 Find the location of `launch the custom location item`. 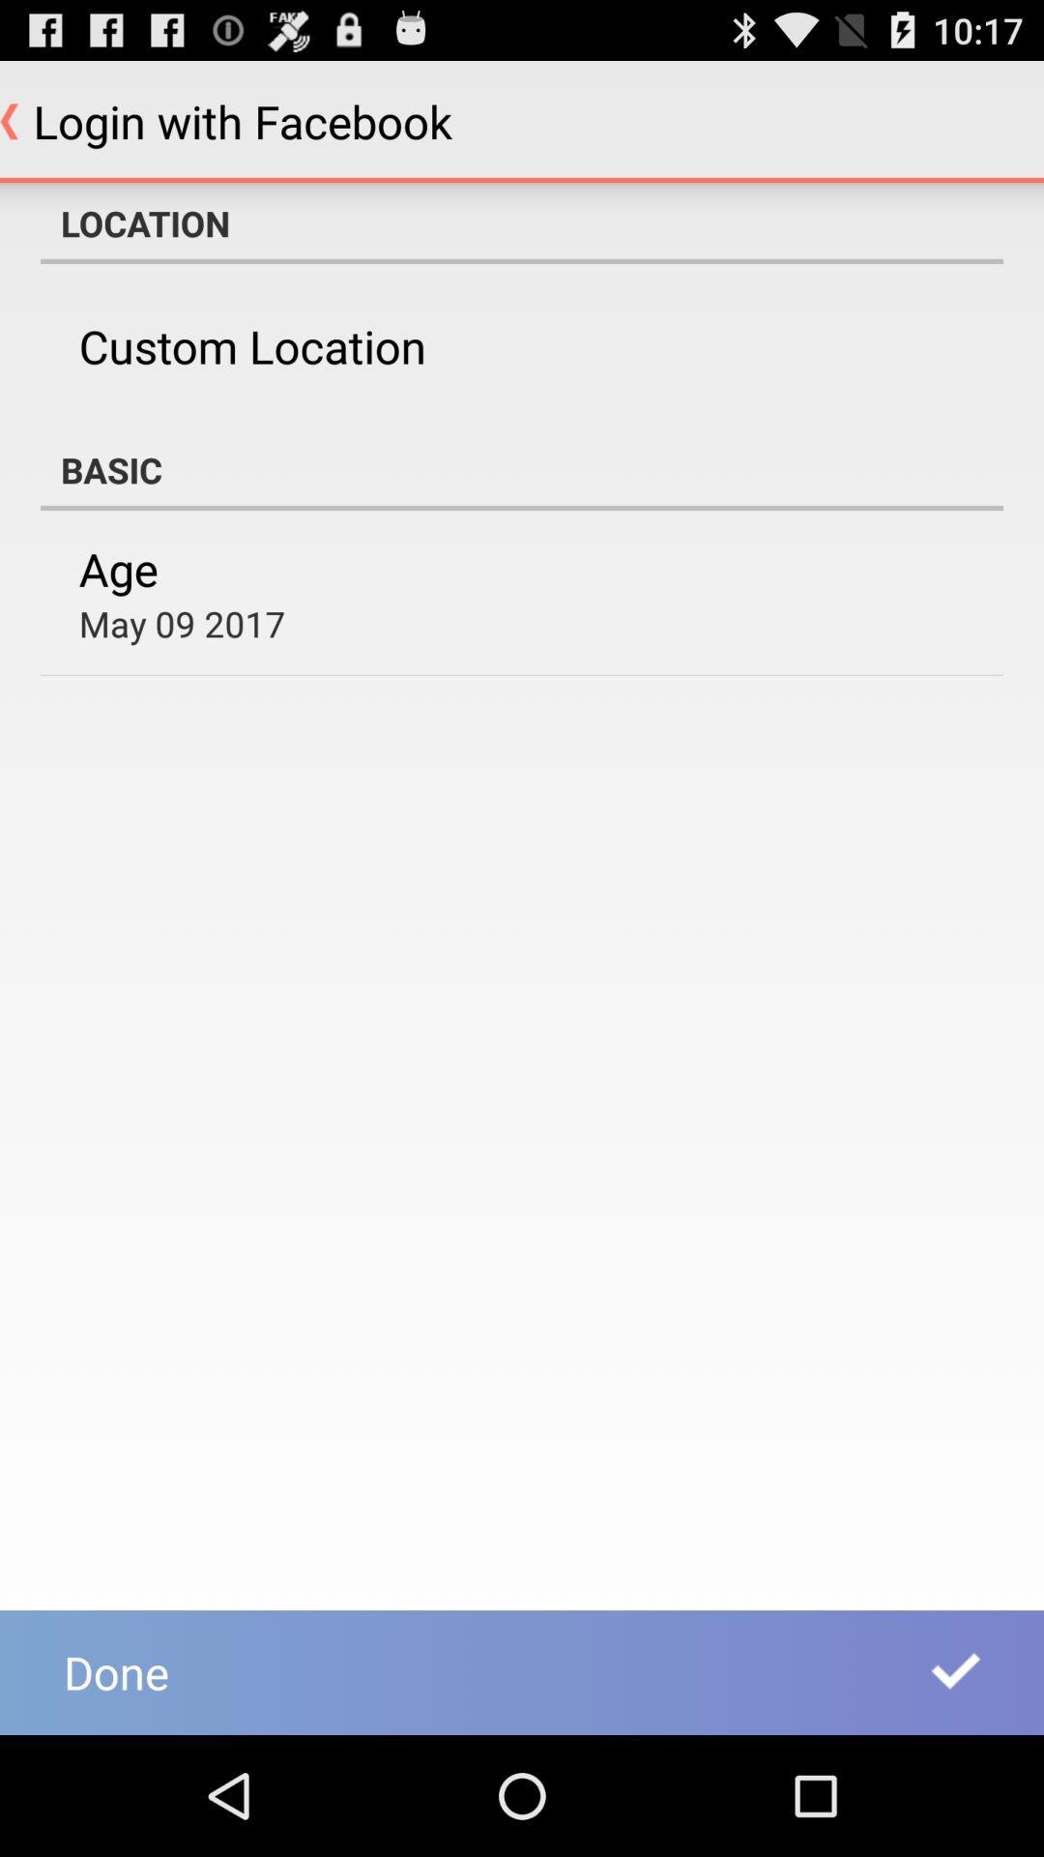

launch the custom location item is located at coordinates (251, 346).